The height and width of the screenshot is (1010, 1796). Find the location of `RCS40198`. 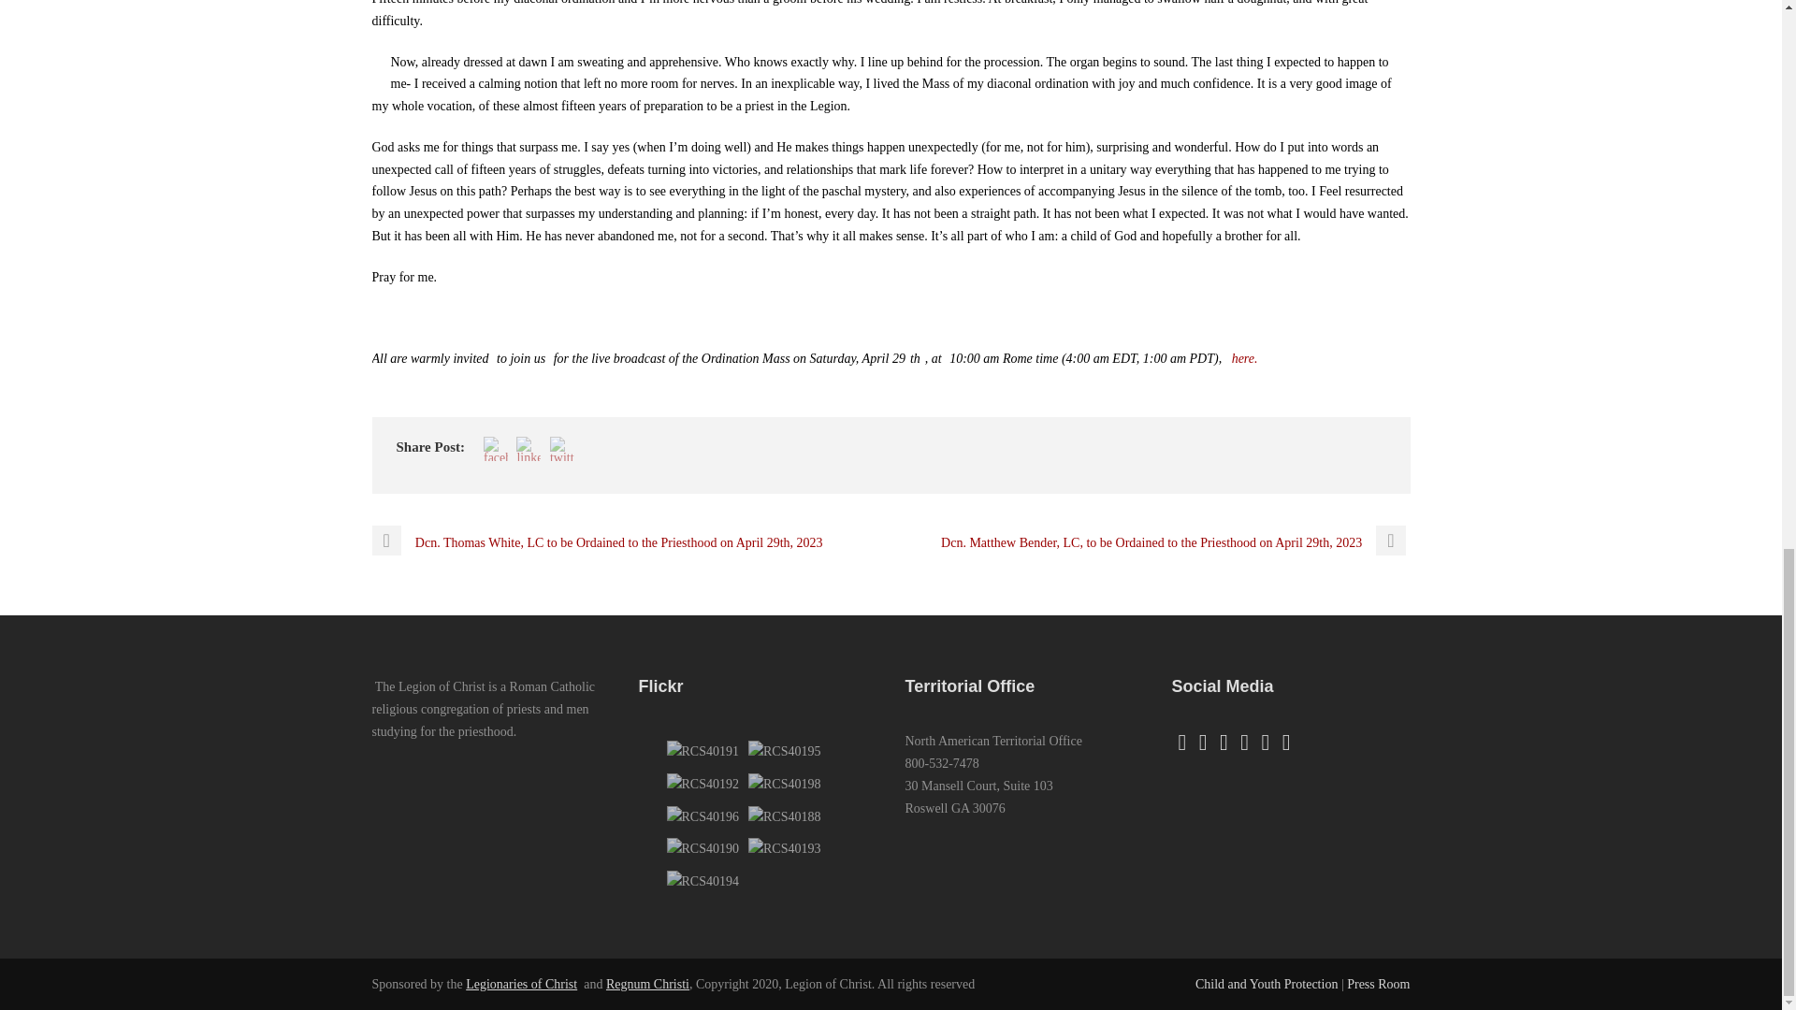

RCS40198 is located at coordinates (784, 784).